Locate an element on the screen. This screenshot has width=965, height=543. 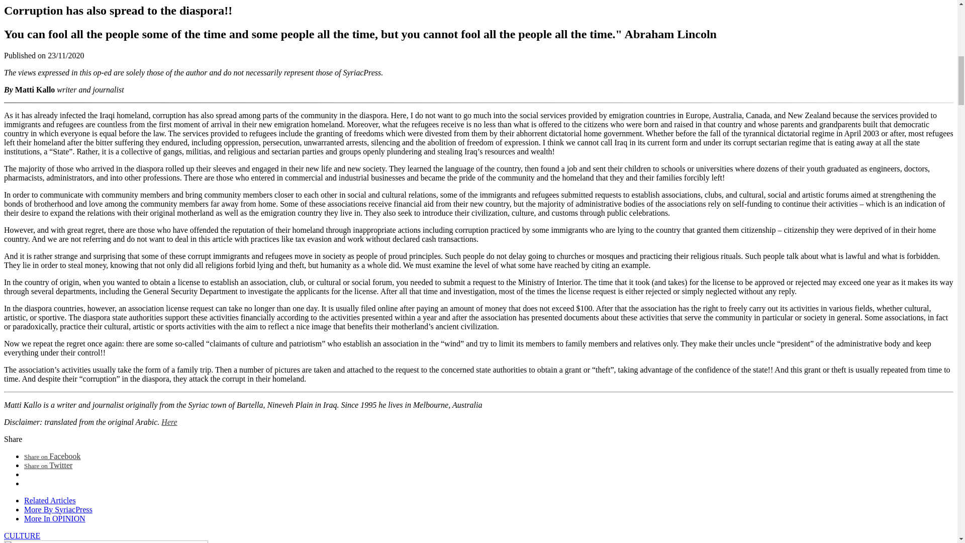
CULTURE is located at coordinates (22, 535).